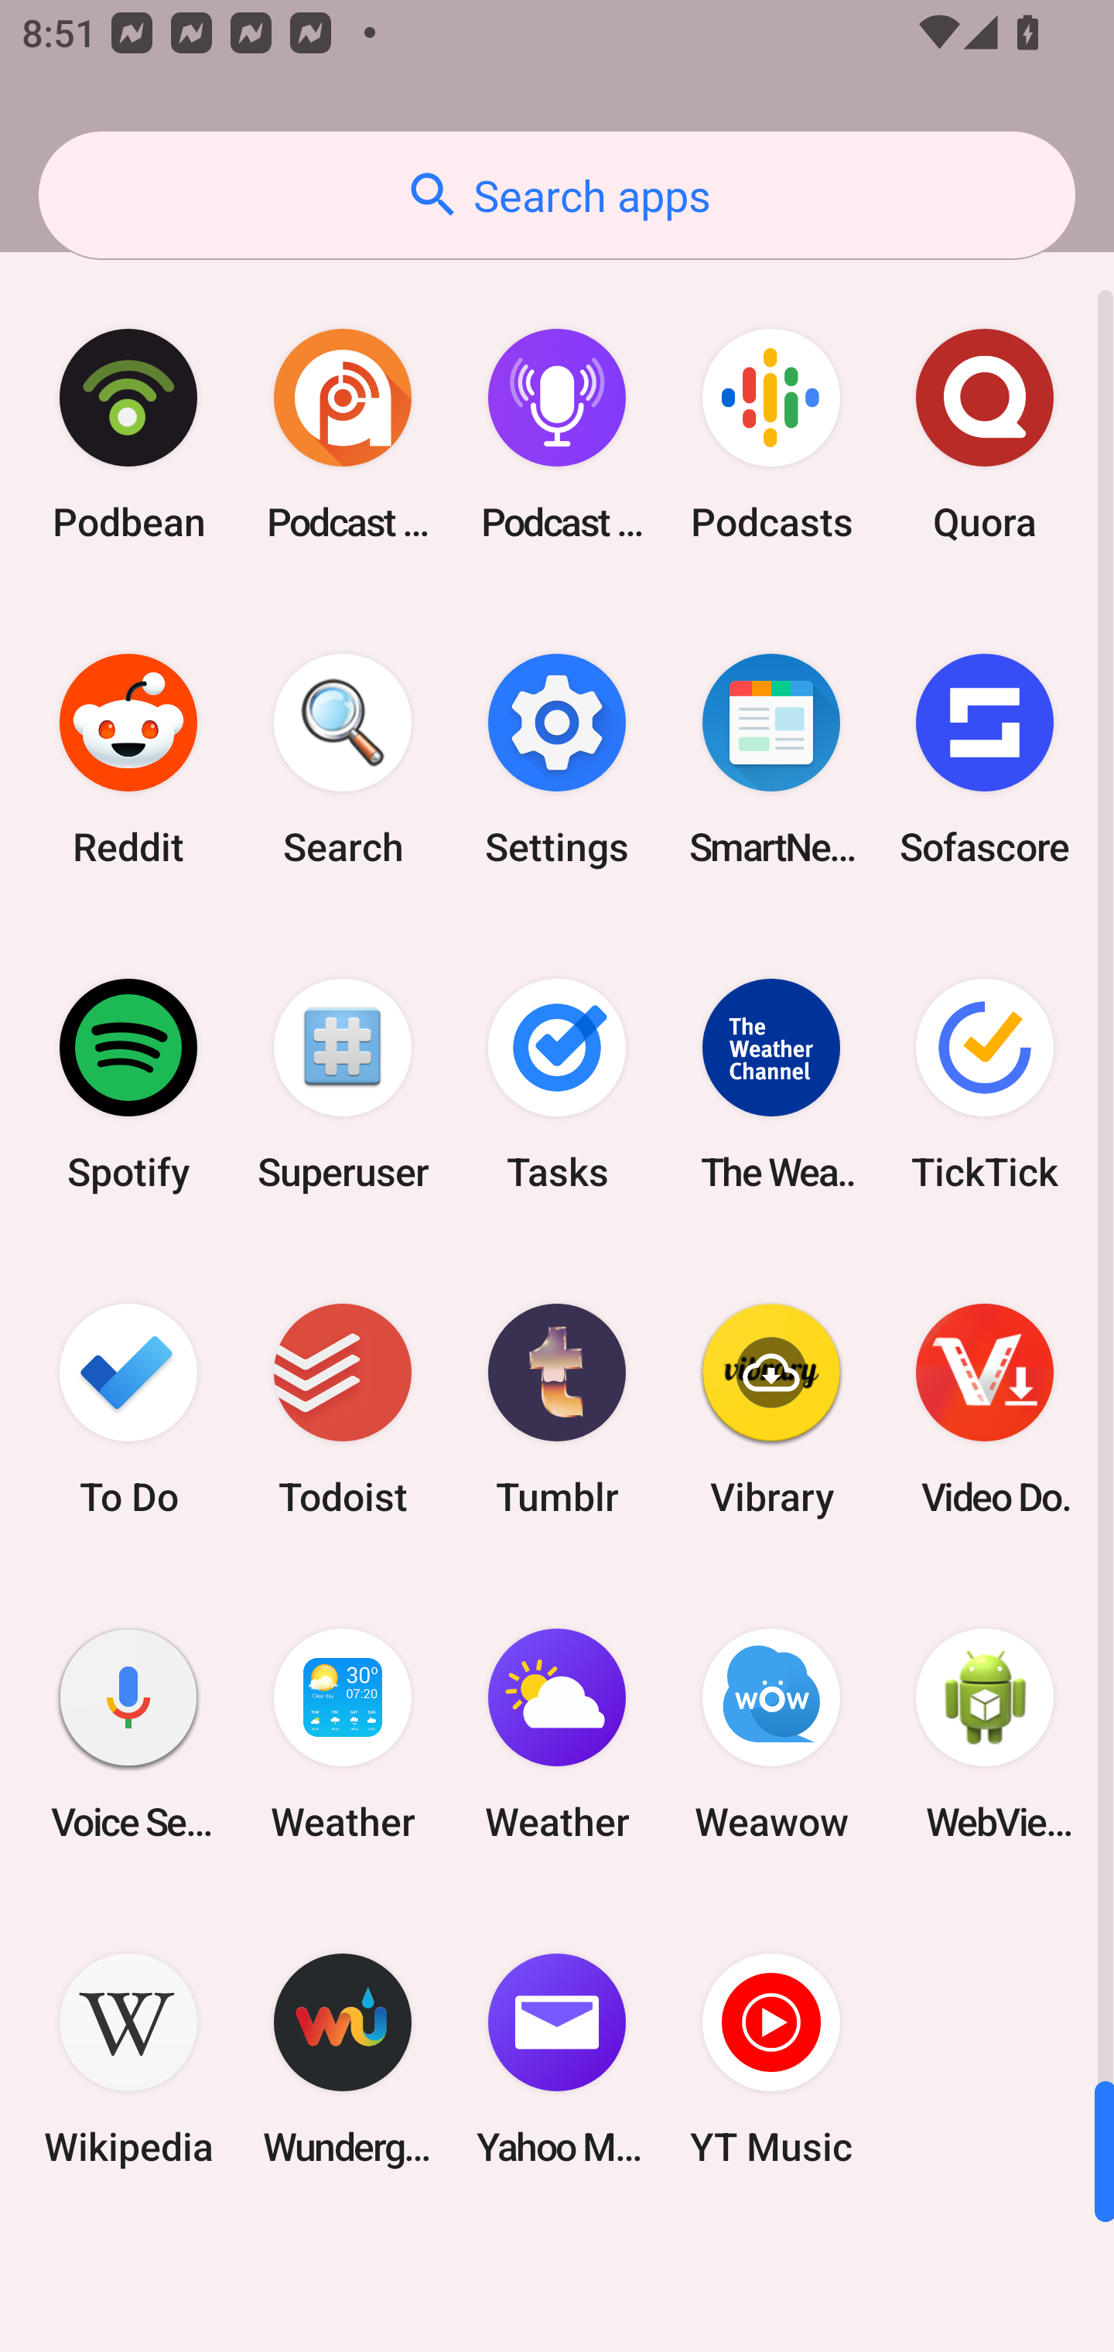  What do you see at coordinates (985, 1735) in the screenshot?
I see `WebView Browser Tester` at bounding box center [985, 1735].